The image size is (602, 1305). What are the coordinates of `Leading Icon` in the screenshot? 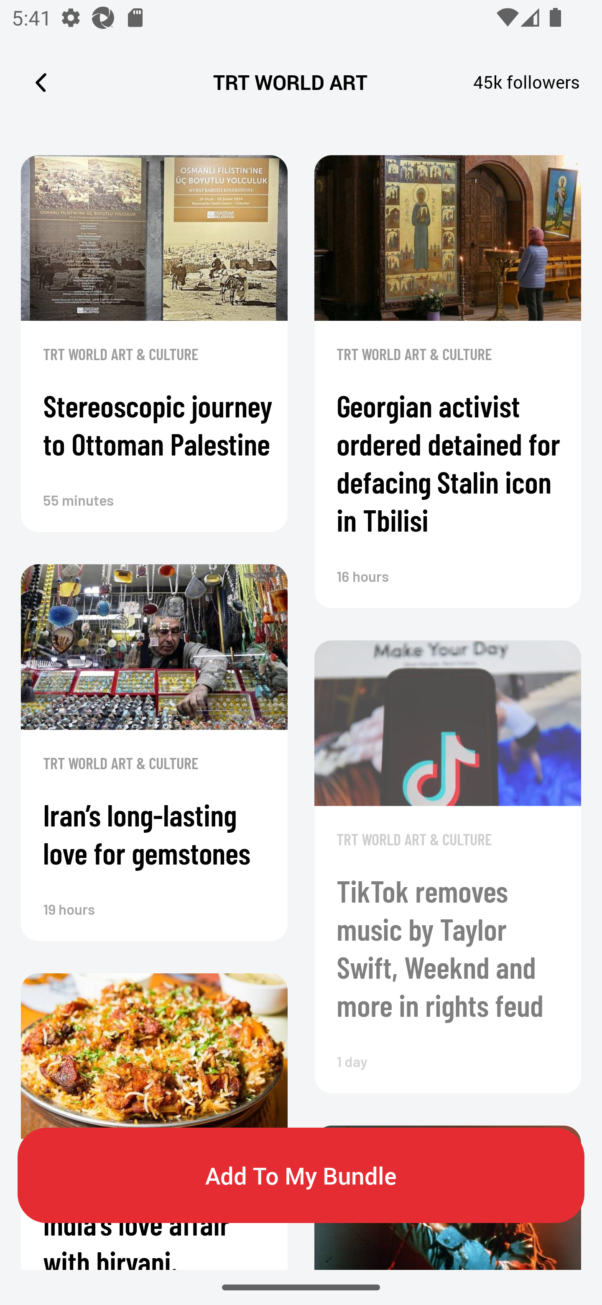 It's located at (41, 82).